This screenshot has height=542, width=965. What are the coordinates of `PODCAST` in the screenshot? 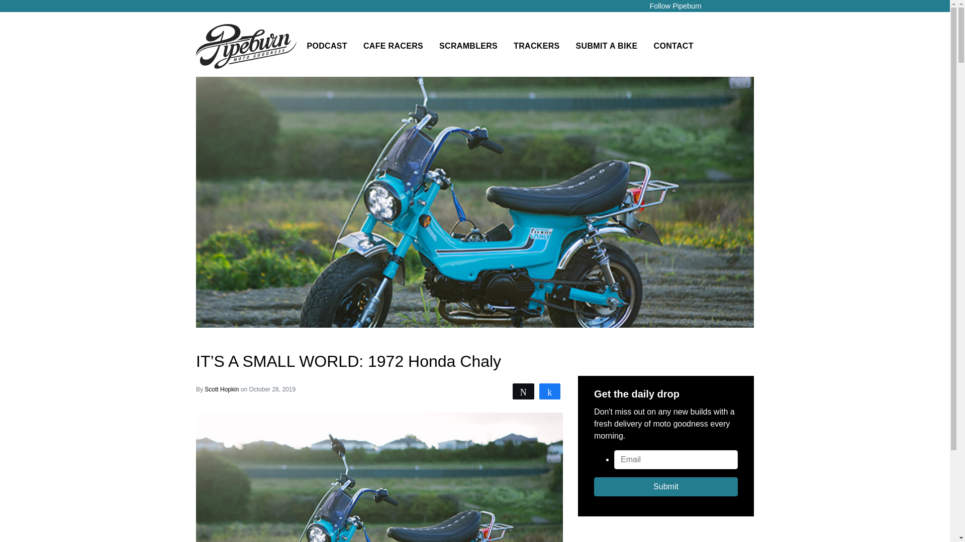 It's located at (327, 46).